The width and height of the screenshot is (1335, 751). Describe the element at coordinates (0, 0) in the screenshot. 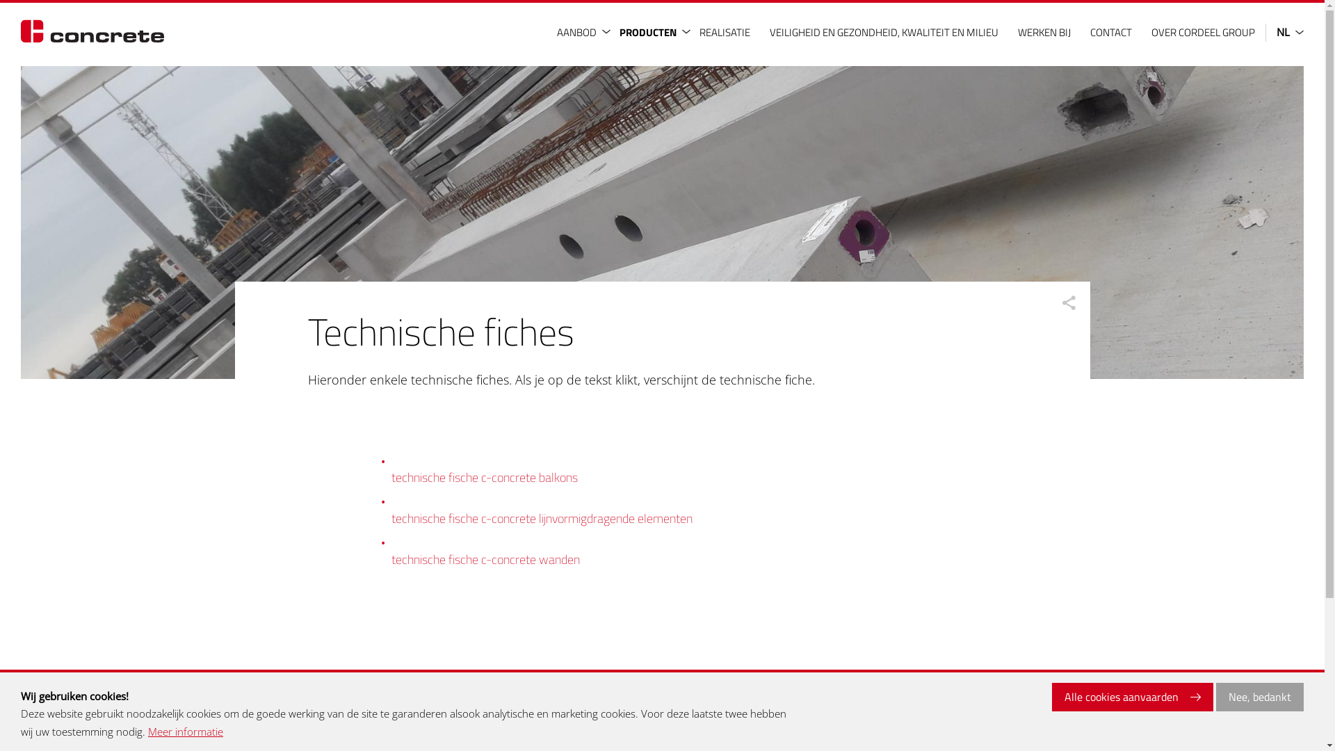

I see `Skip to main content` at that location.